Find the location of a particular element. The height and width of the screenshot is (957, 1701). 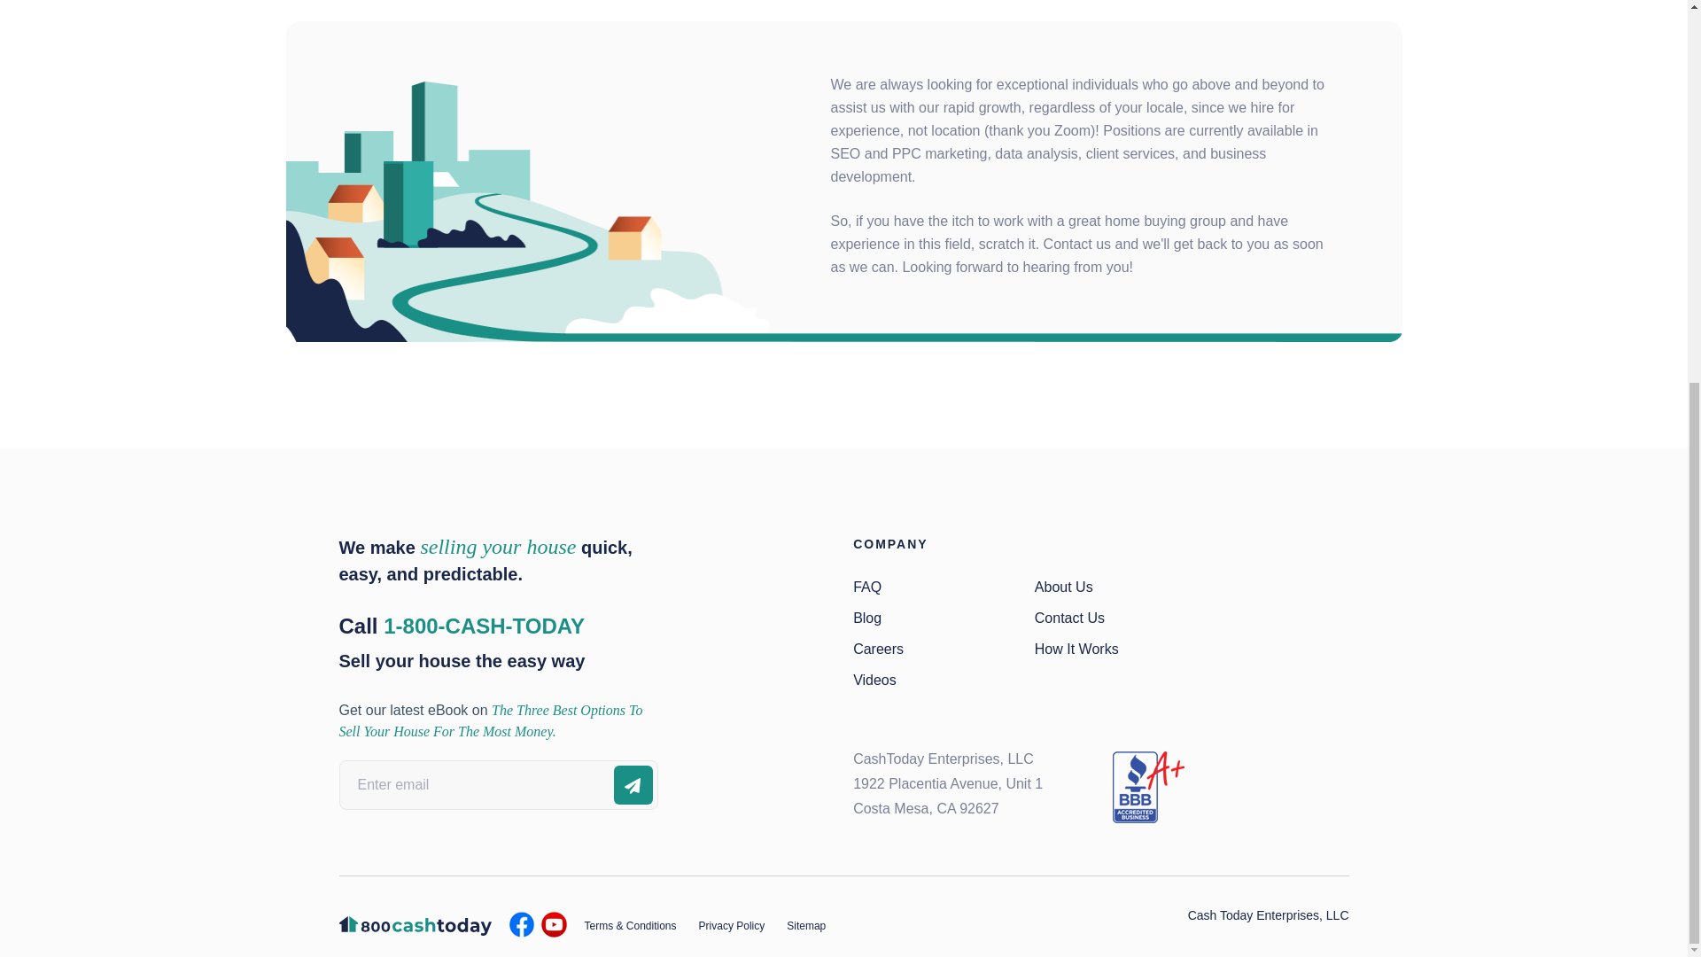

Careers is located at coordinates (878, 649).